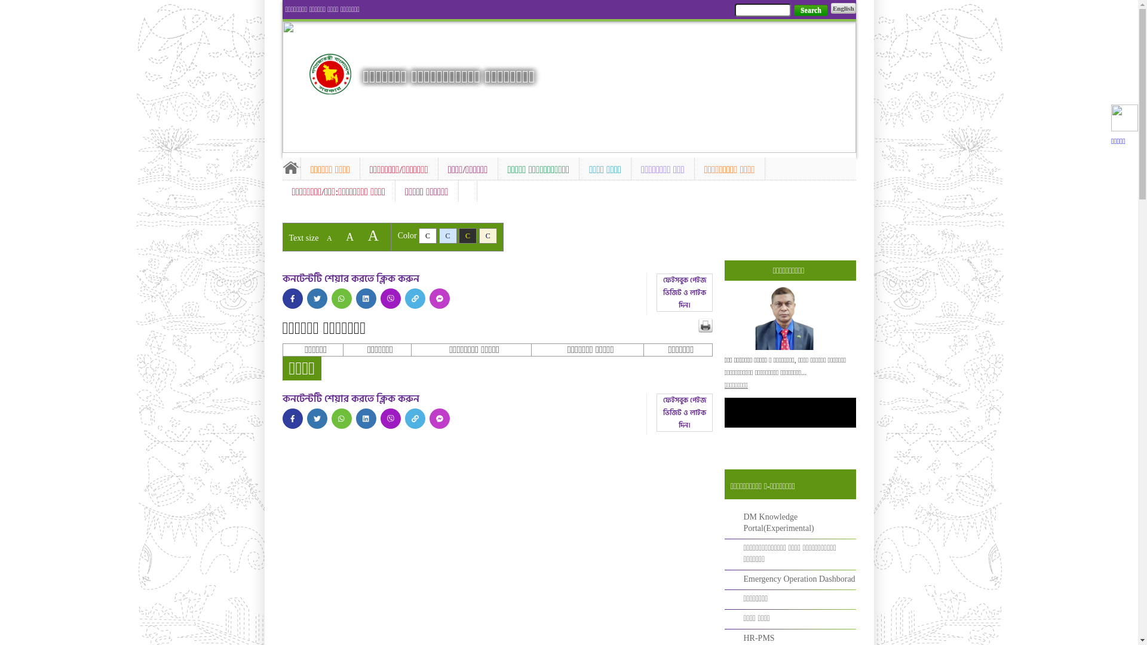 The height and width of the screenshot is (645, 1147). Describe the element at coordinates (330, 238) in the screenshot. I see `A` at that location.